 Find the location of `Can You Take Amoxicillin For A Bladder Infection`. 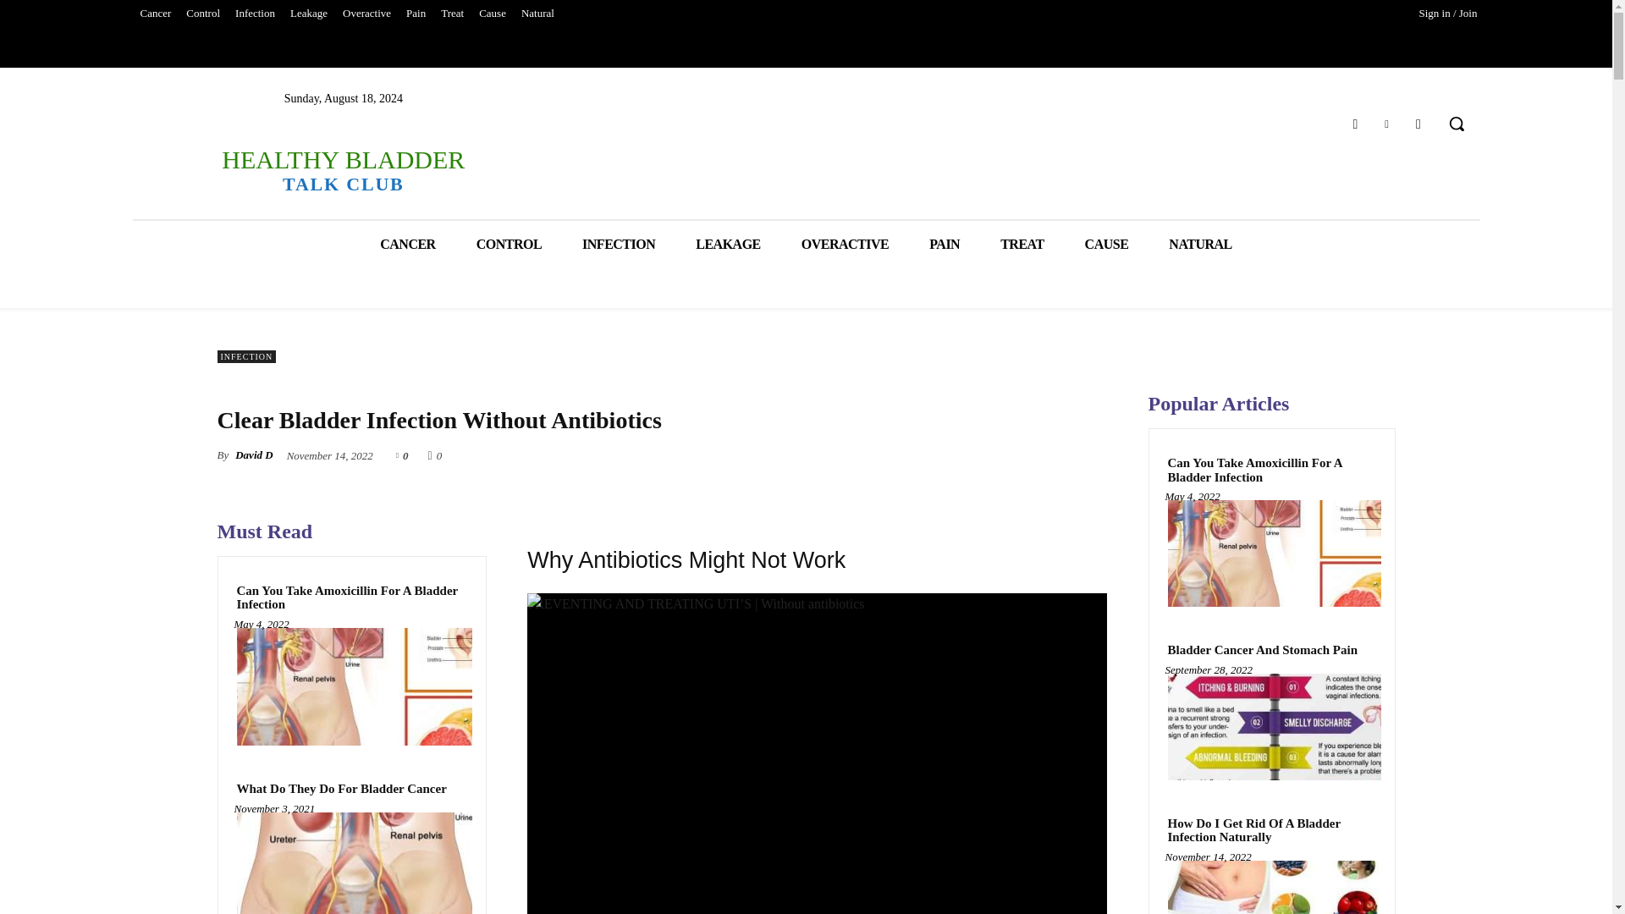

Can You Take Amoxicillin For A Bladder Infection is located at coordinates (351, 597).